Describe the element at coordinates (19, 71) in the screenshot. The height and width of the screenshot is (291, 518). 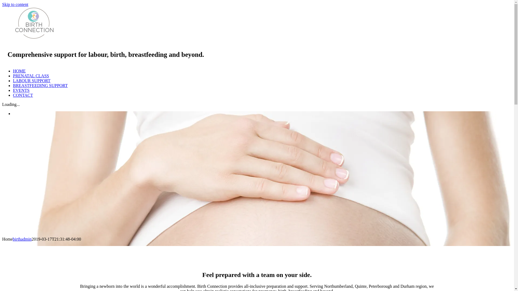
I see `HOME` at that location.